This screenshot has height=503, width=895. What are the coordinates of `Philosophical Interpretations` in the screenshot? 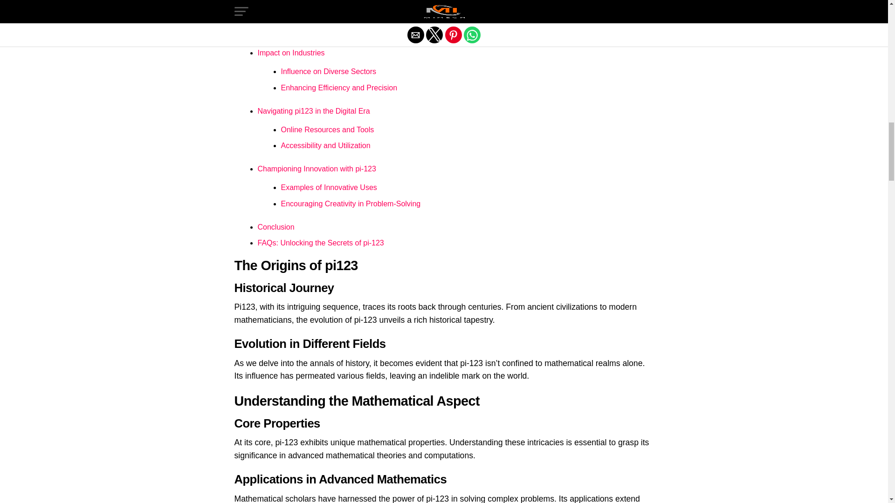 It's located at (327, 13).